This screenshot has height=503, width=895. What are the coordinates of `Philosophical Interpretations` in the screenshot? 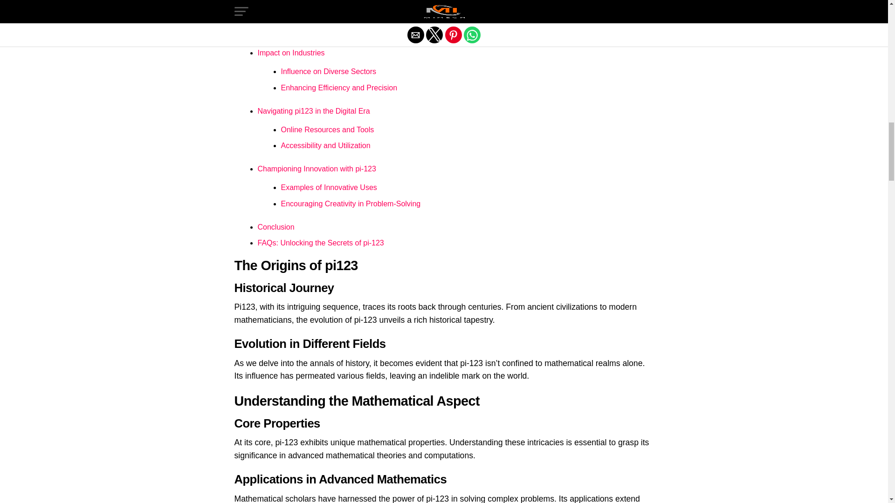 It's located at (327, 13).